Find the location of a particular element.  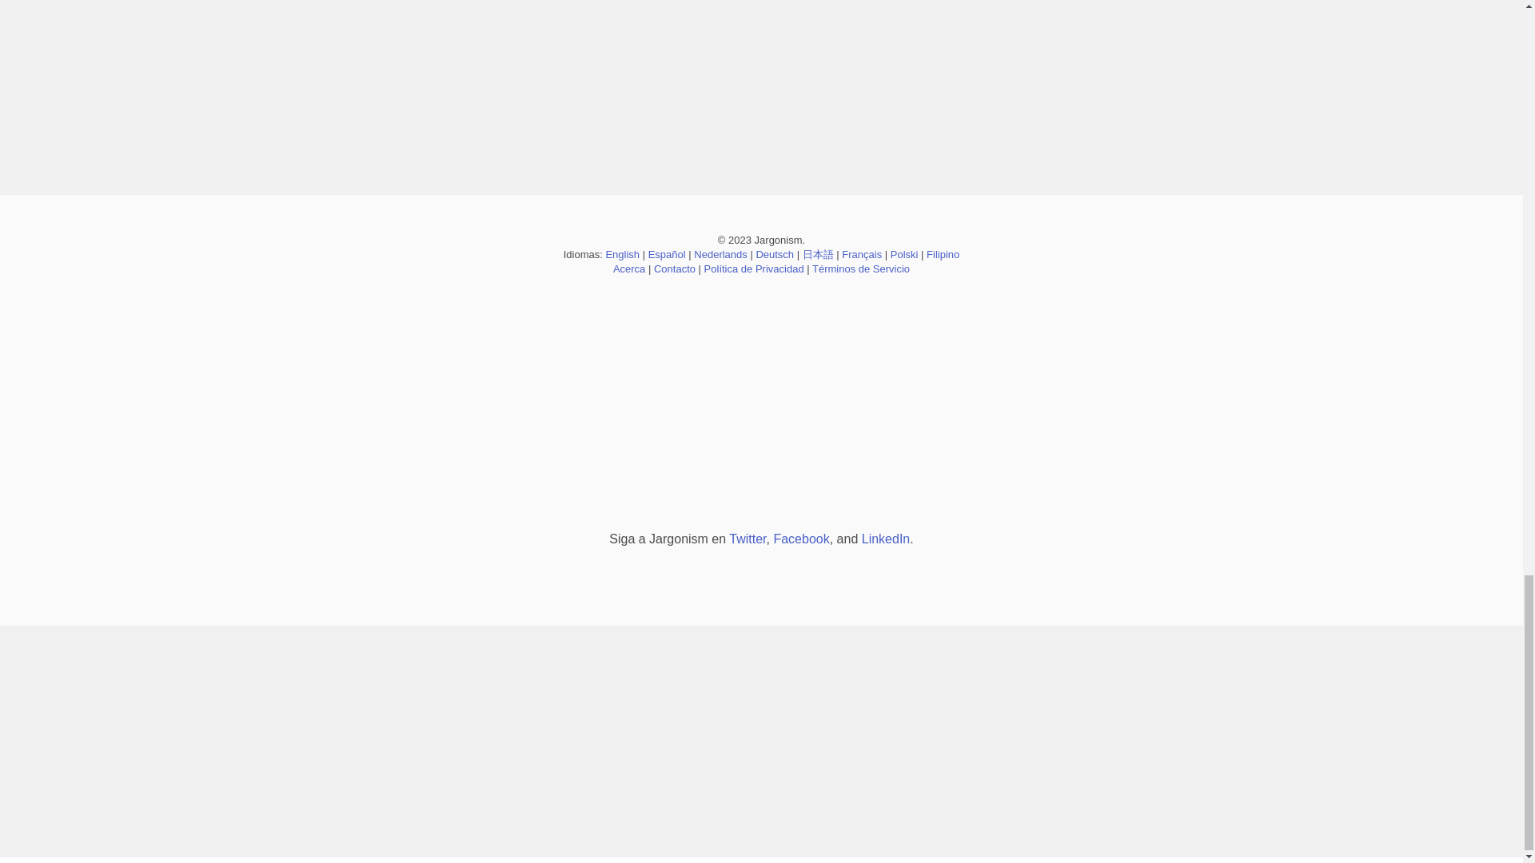

Acerca is located at coordinates (628, 268).